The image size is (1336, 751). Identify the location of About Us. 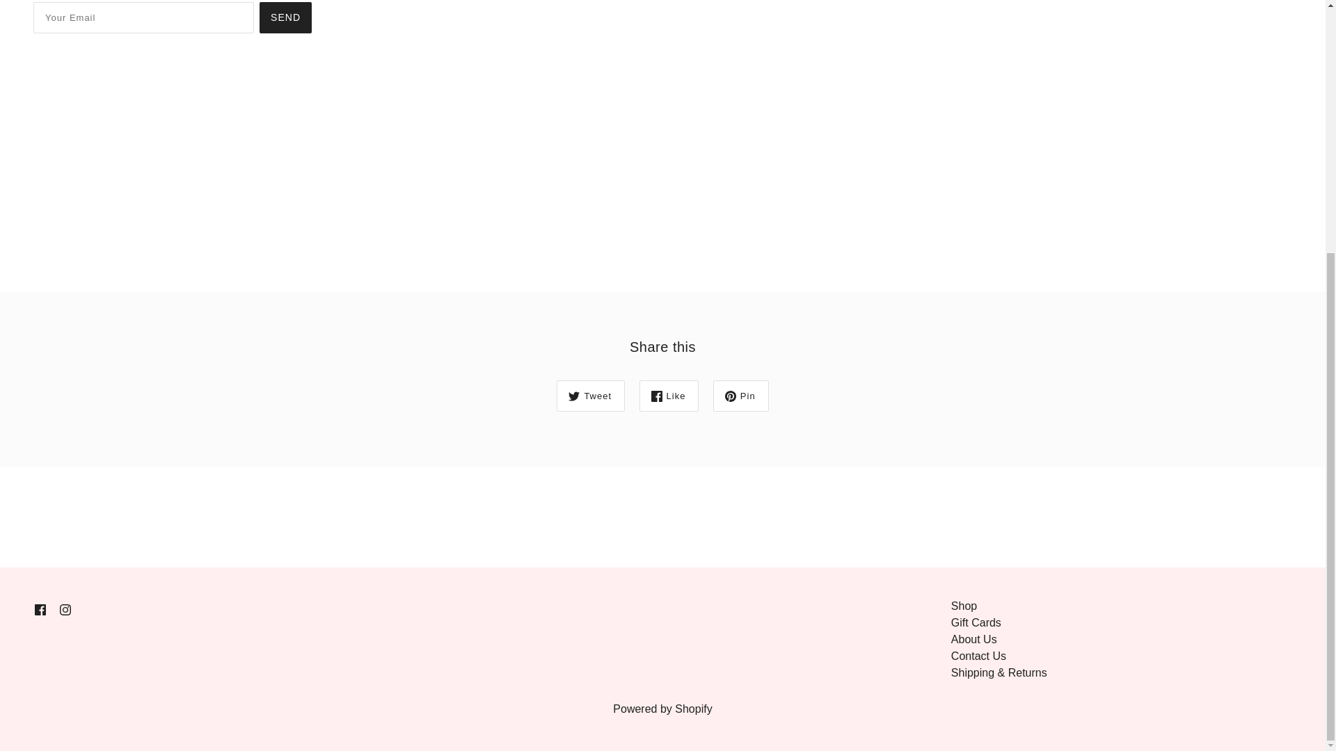
(974, 639).